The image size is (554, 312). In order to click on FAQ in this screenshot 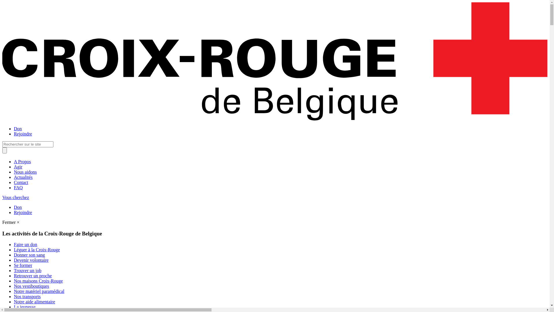, I will do `click(18, 188)`.